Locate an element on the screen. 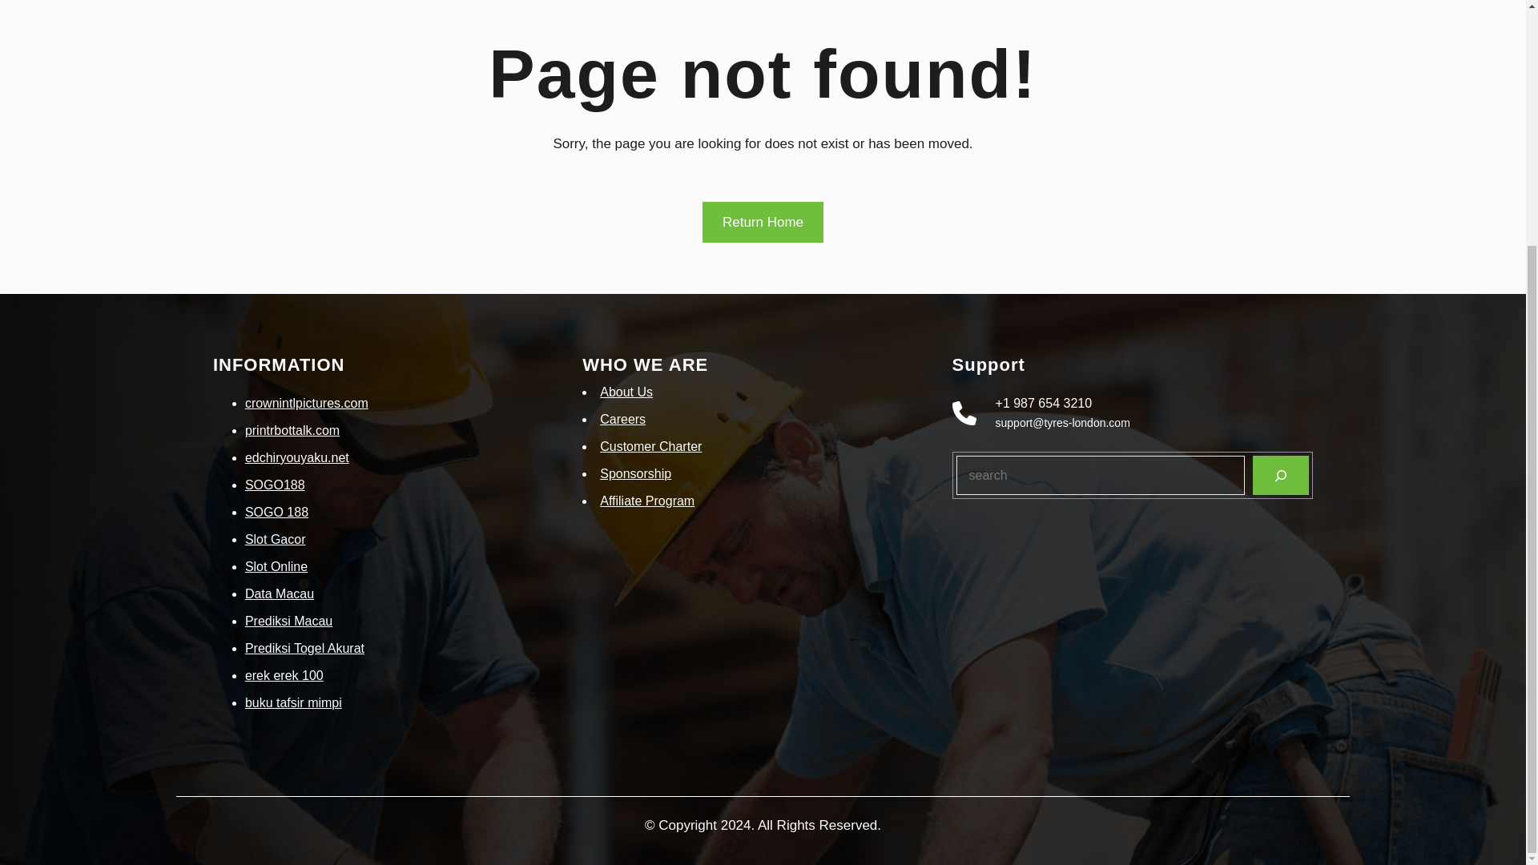  Data Macau is located at coordinates (279, 593).